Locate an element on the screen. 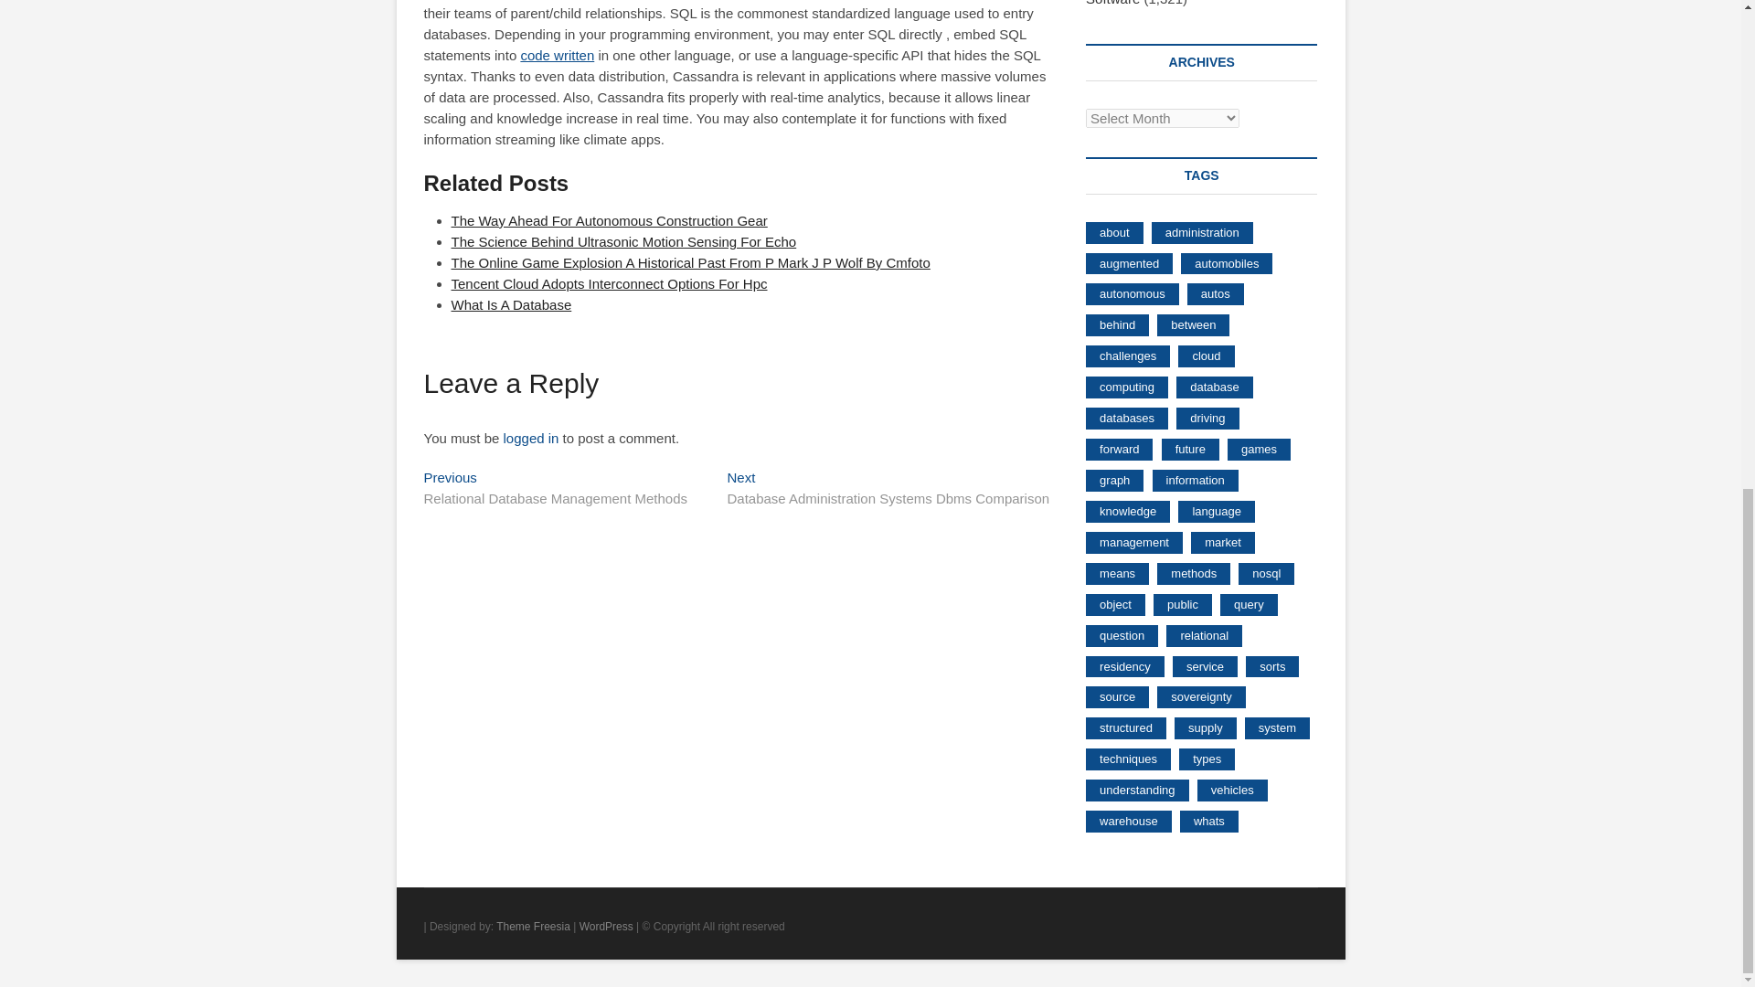 The width and height of the screenshot is (1755, 987). Theme Freesia is located at coordinates (534, 926).